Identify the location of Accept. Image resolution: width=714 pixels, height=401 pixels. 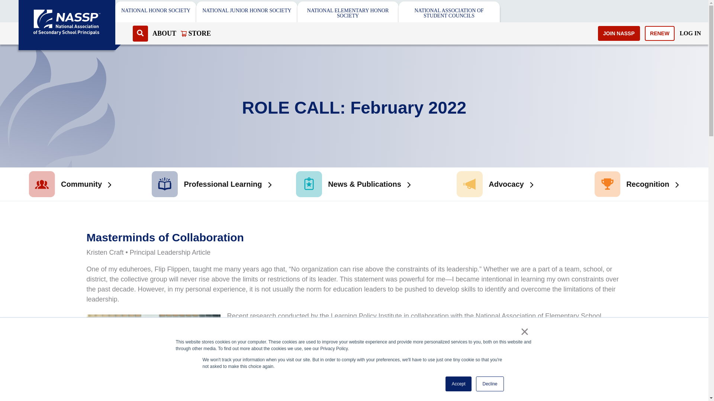
(459, 384).